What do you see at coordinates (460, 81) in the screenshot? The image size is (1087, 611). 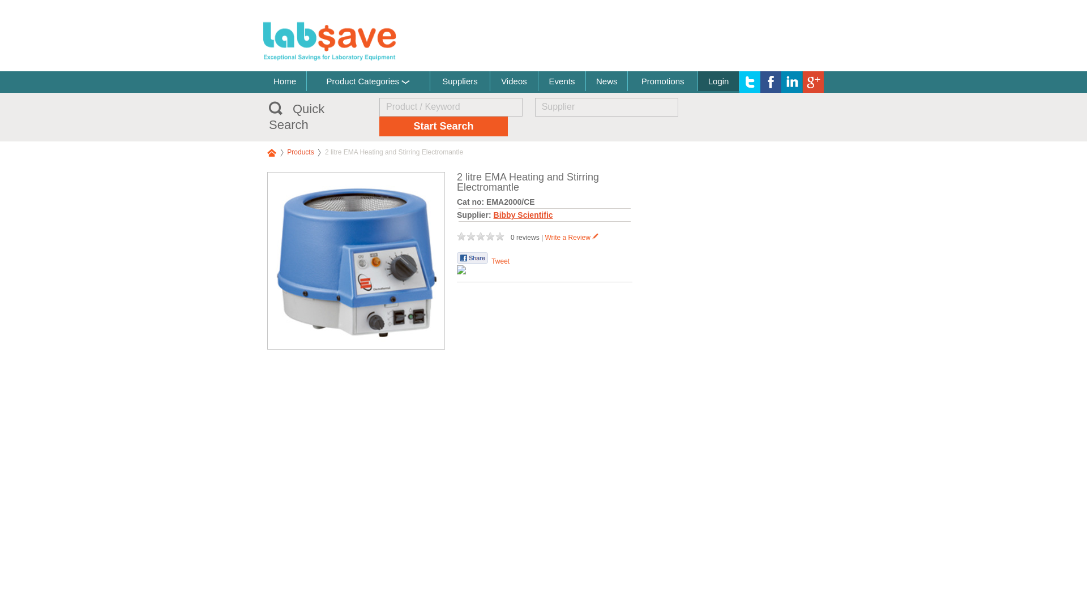 I see `Suppliers` at bounding box center [460, 81].